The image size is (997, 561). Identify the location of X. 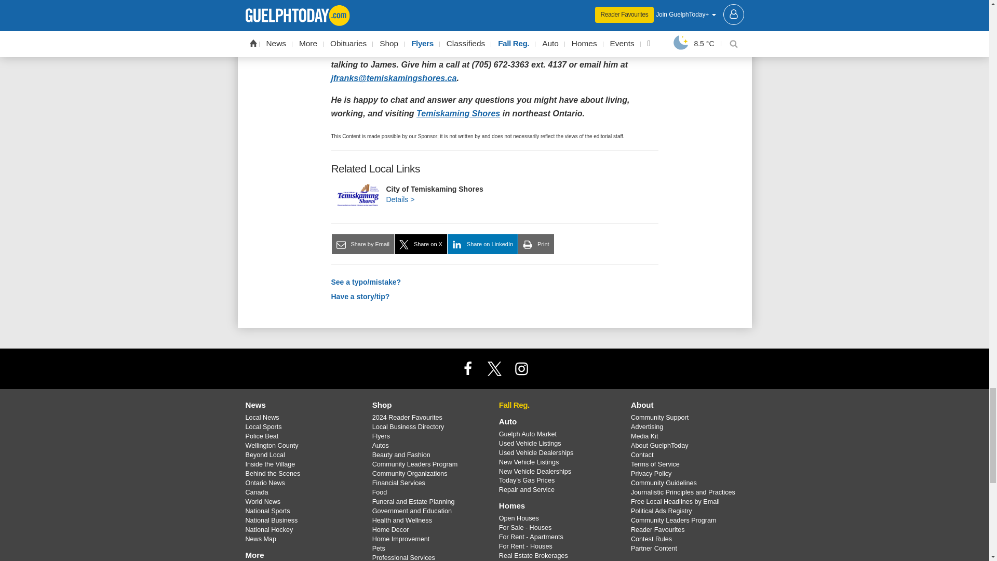
(494, 369).